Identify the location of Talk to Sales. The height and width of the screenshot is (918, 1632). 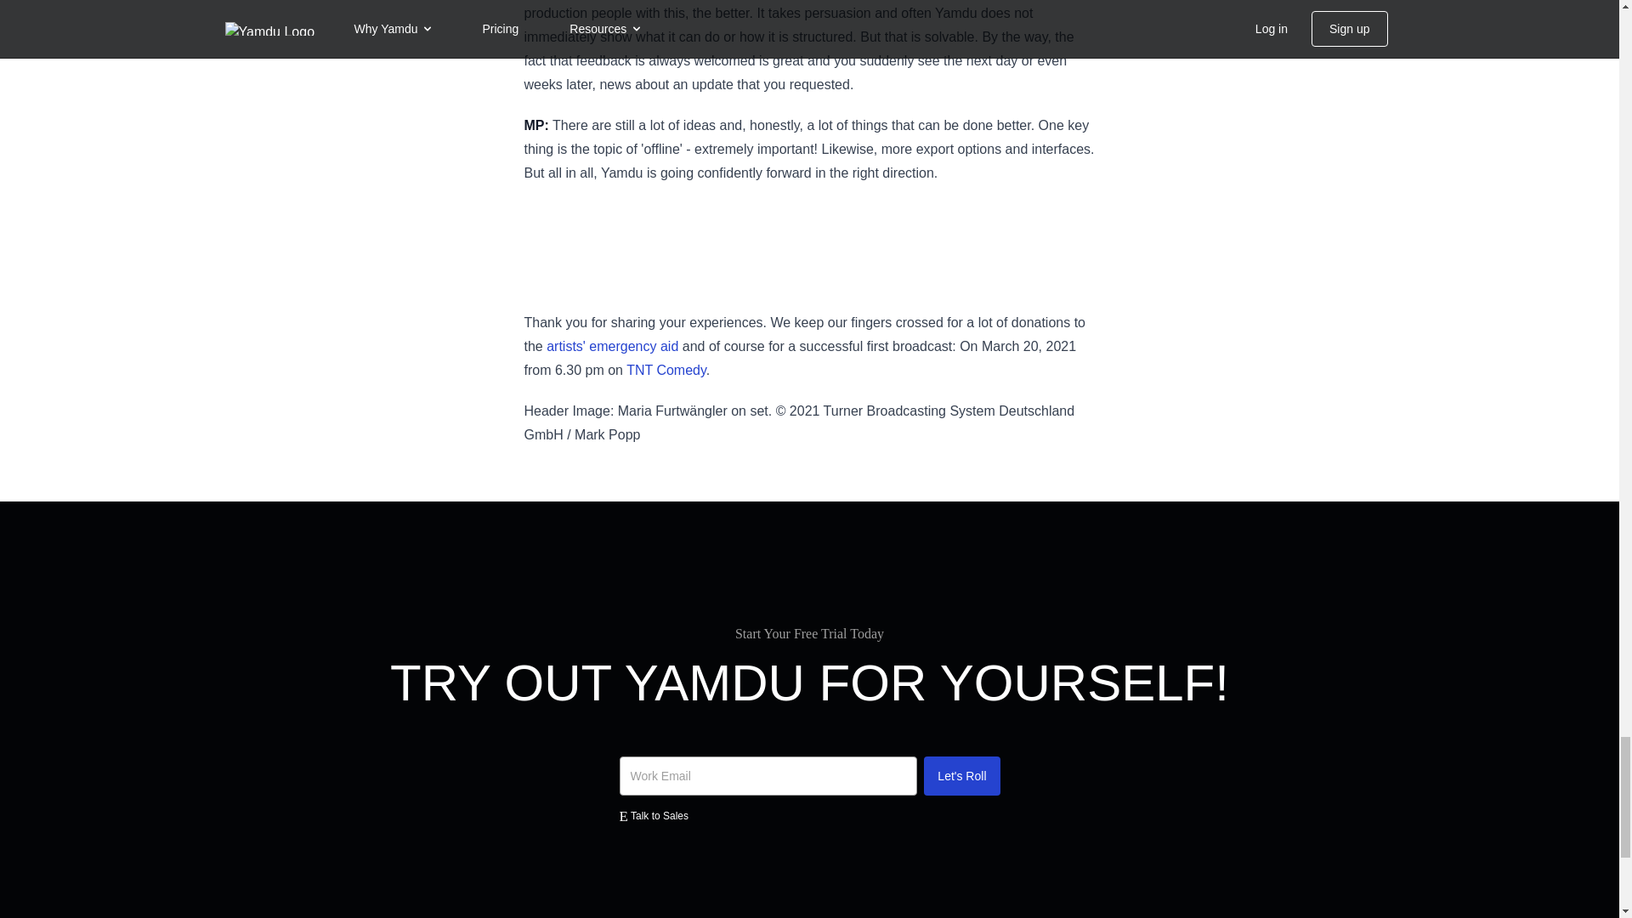
(808, 816).